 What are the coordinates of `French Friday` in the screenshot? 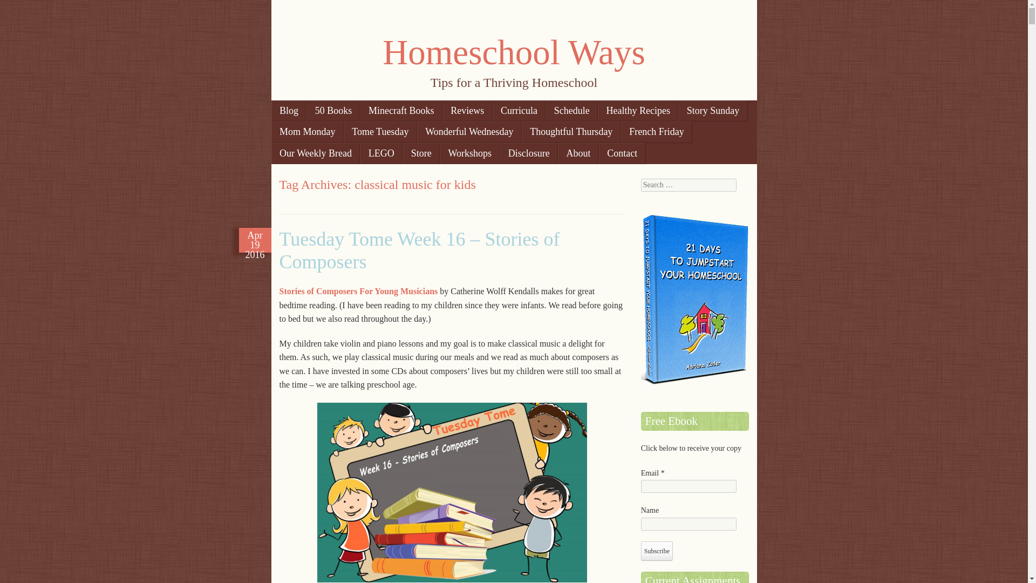 It's located at (656, 132).